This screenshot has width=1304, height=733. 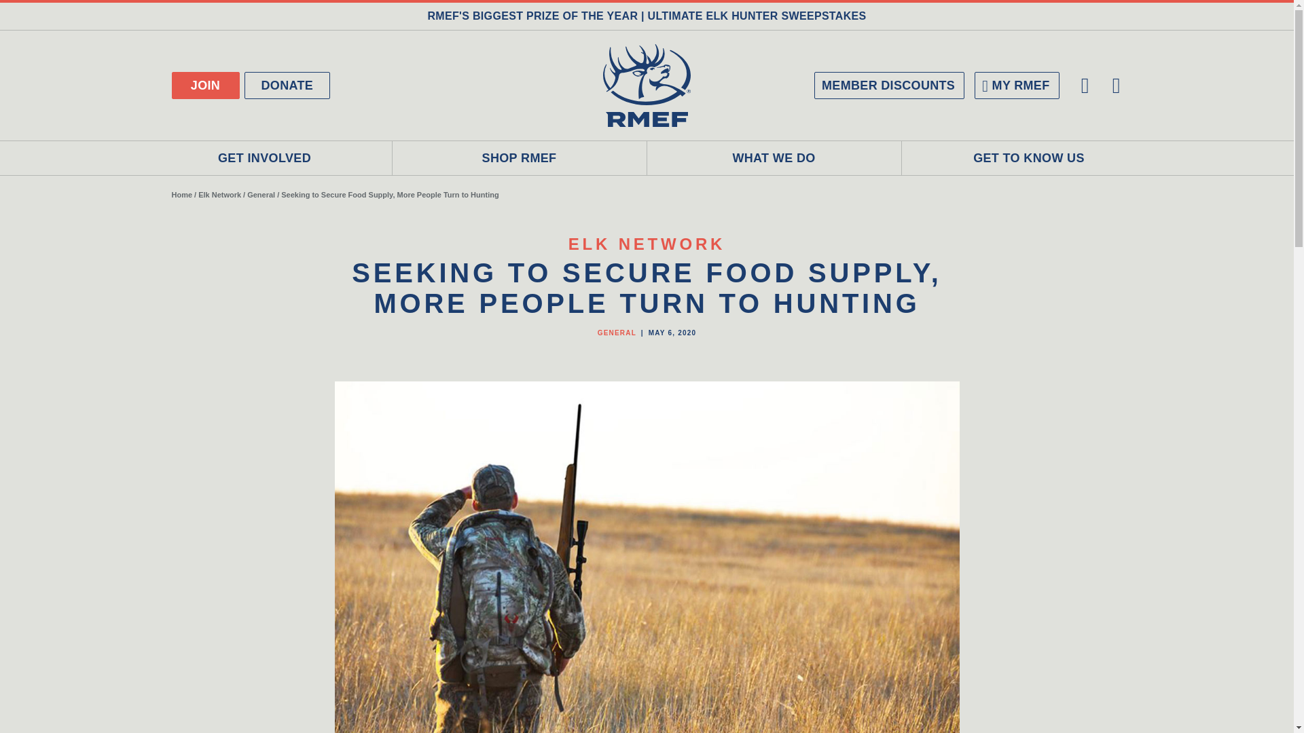 What do you see at coordinates (264, 158) in the screenshot?
I see `GET INVOLVED` at bounding box center [264, 158].